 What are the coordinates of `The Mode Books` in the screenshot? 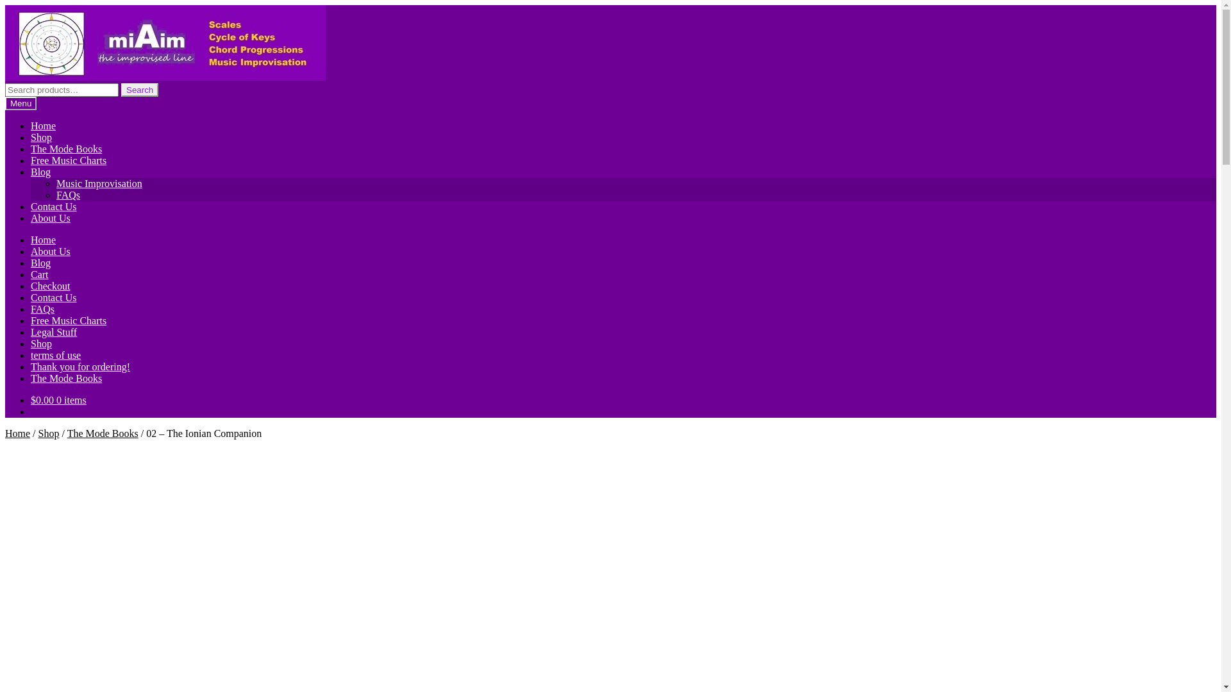 It's located at (103, 433).